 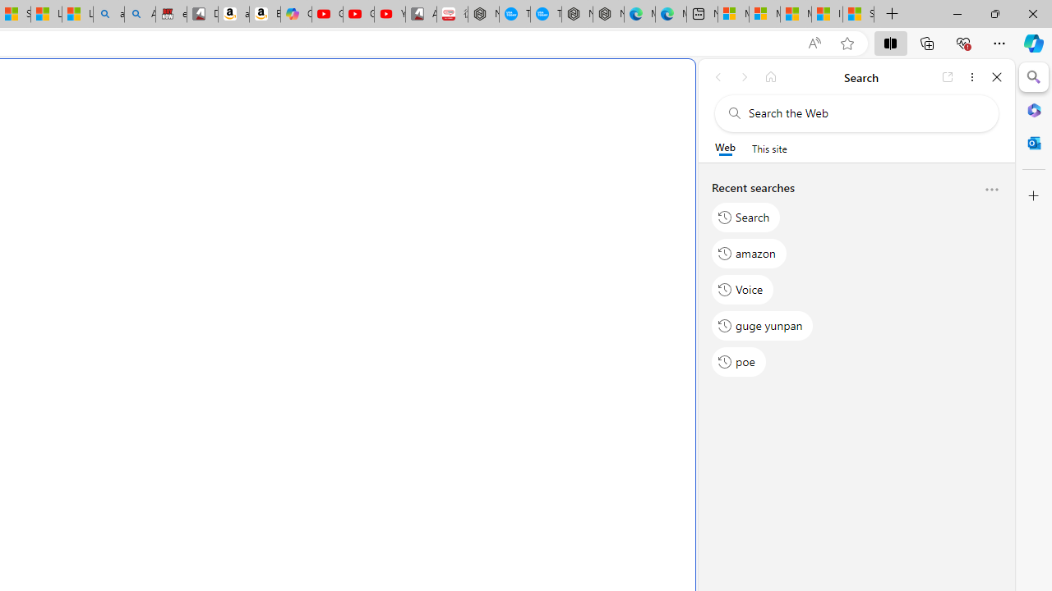 I want to click on Outlook, so click(x=1034, y=143).